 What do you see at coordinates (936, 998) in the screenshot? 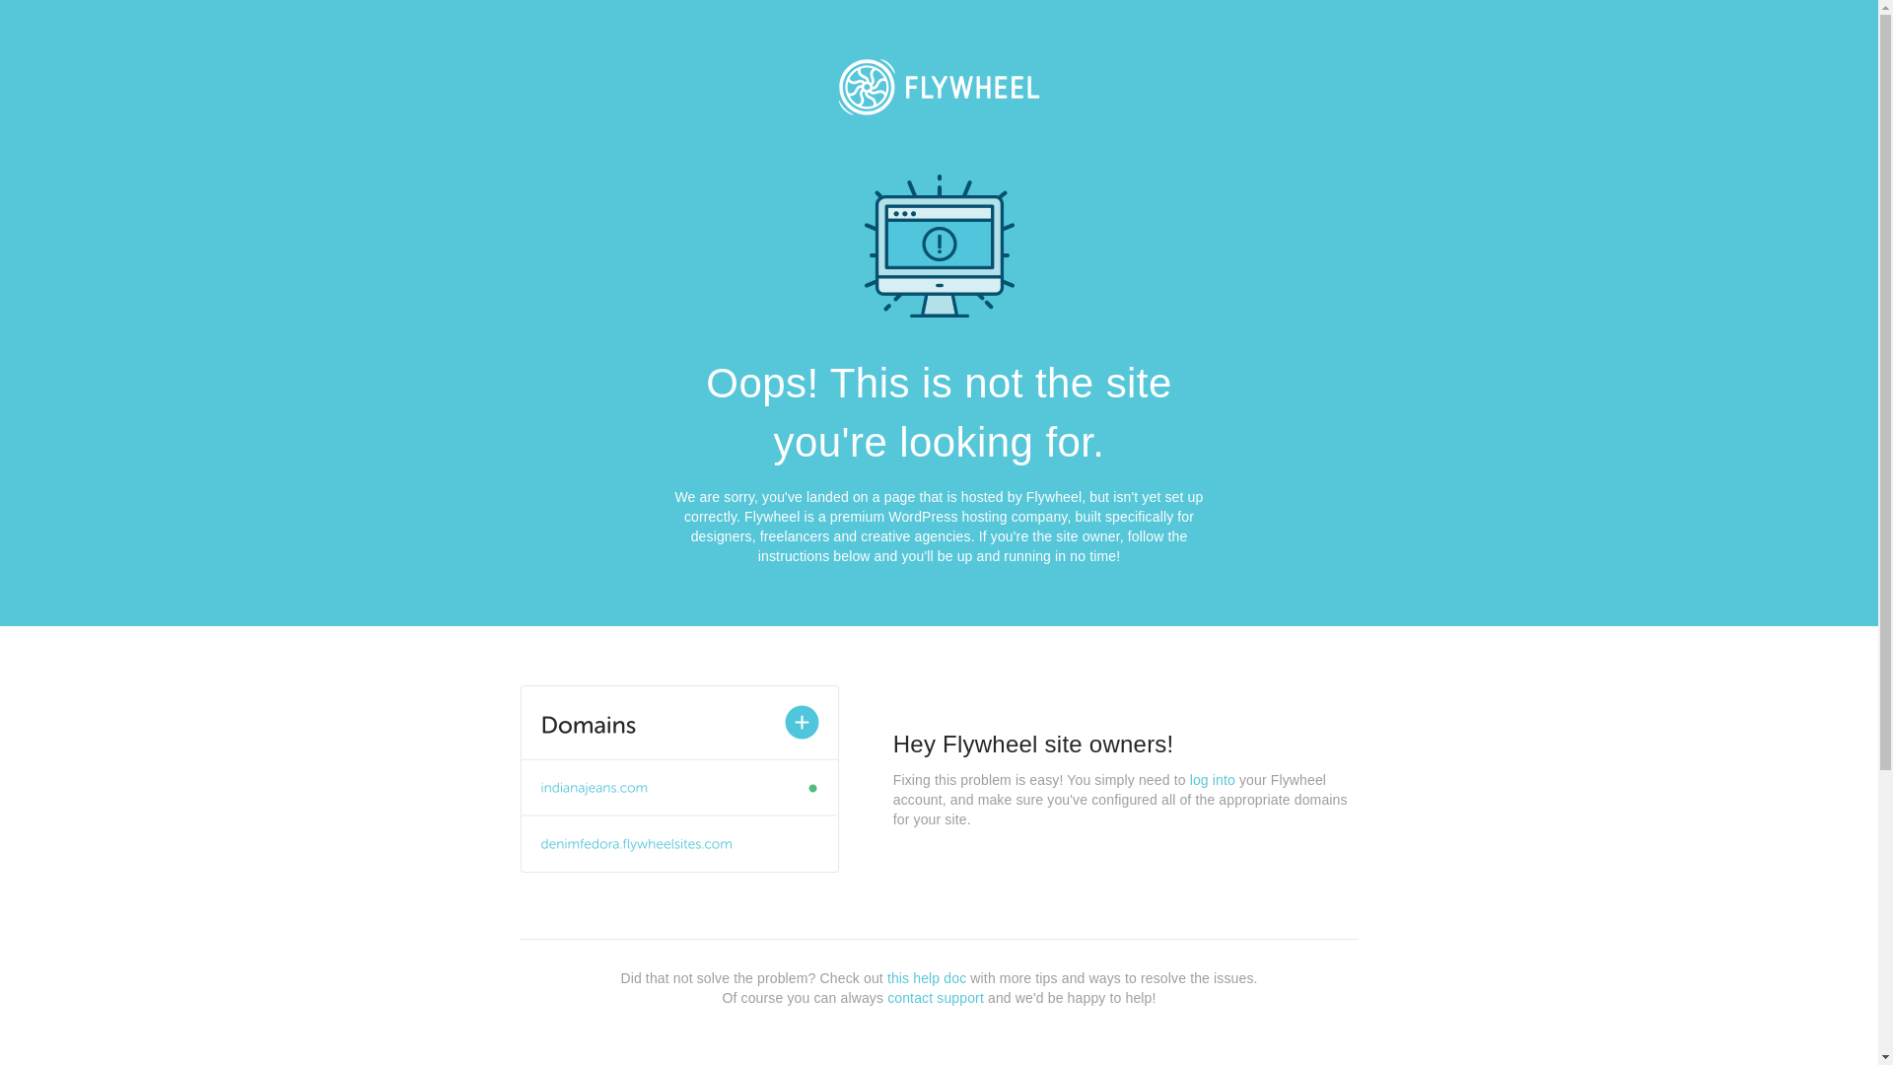
I see `contact support` at bounding box center [936, 998].